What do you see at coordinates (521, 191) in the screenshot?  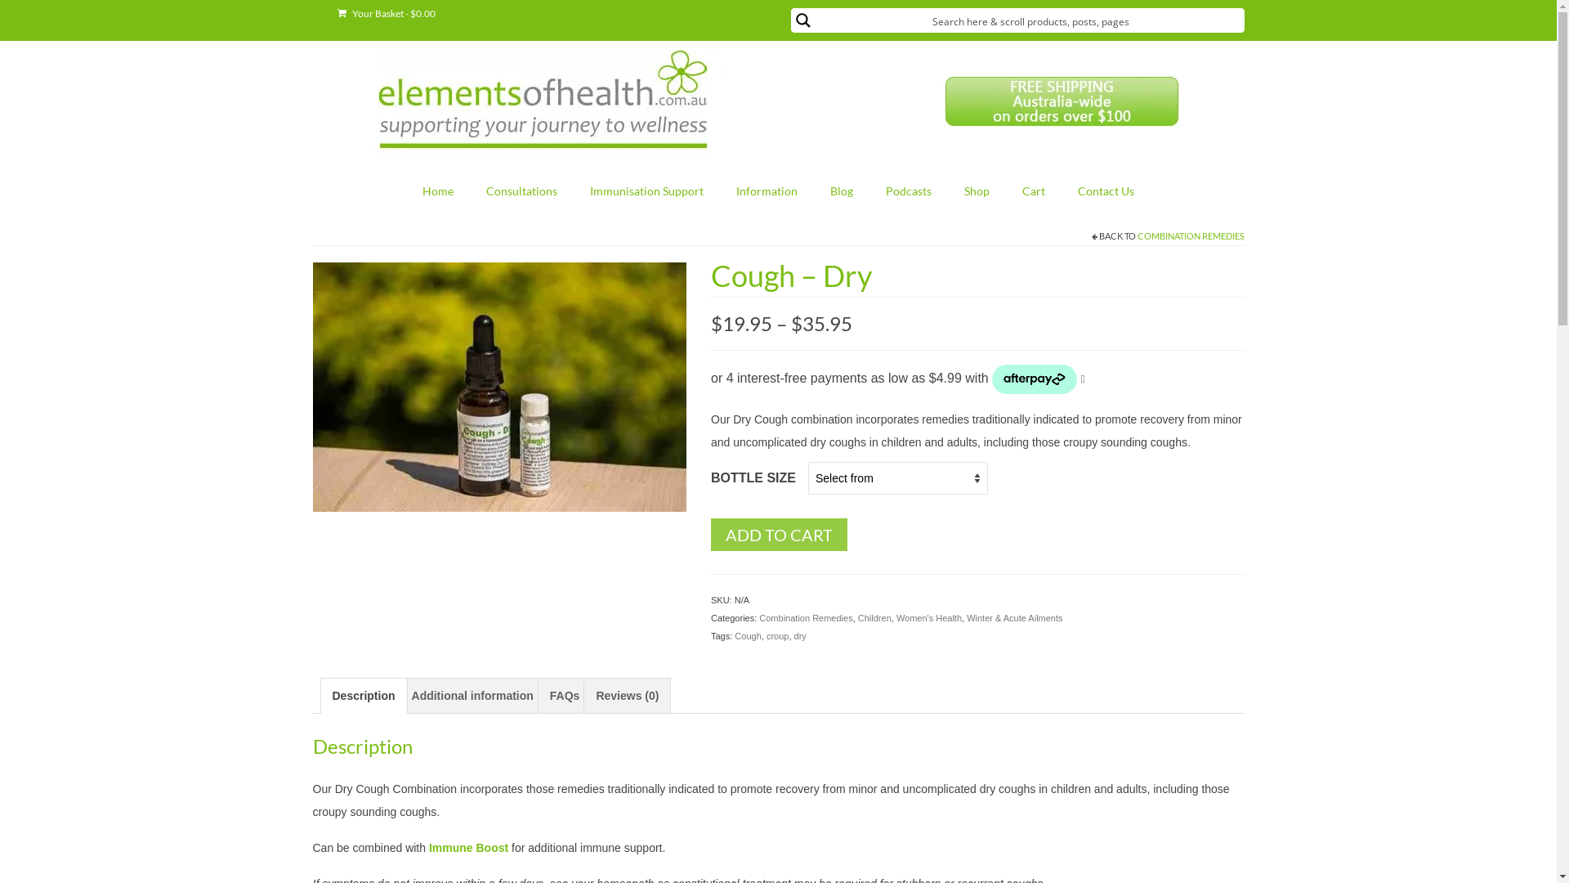 I see `Consultations` at bounding box center [521, 191].